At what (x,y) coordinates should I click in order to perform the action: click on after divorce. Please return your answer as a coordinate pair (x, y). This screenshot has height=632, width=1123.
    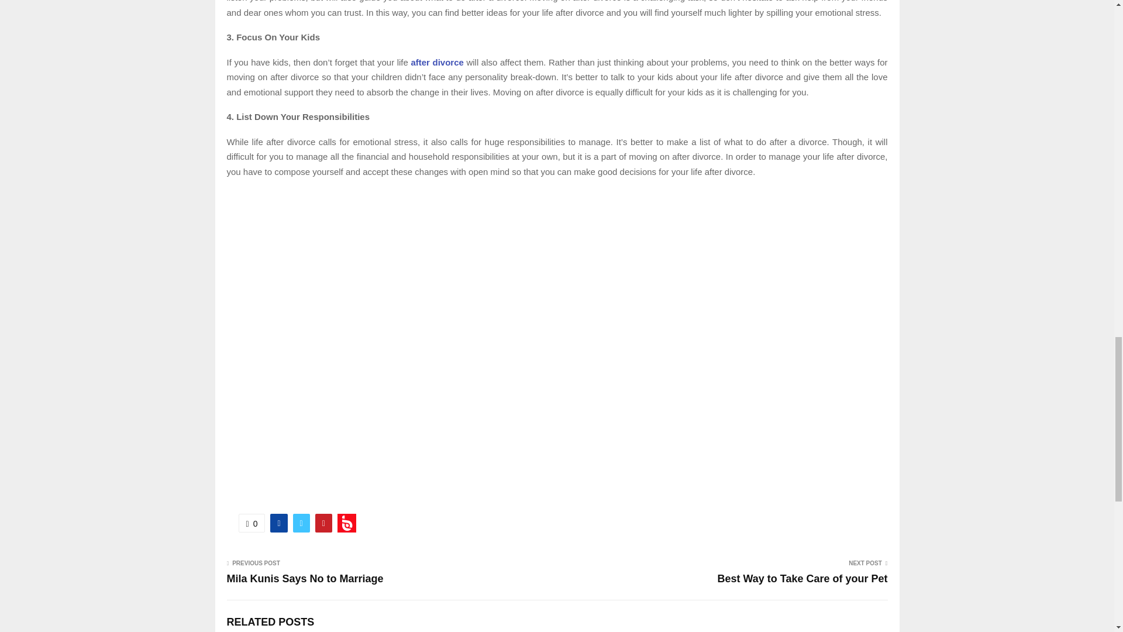
    Looking at the image, I should click on (436, 62).